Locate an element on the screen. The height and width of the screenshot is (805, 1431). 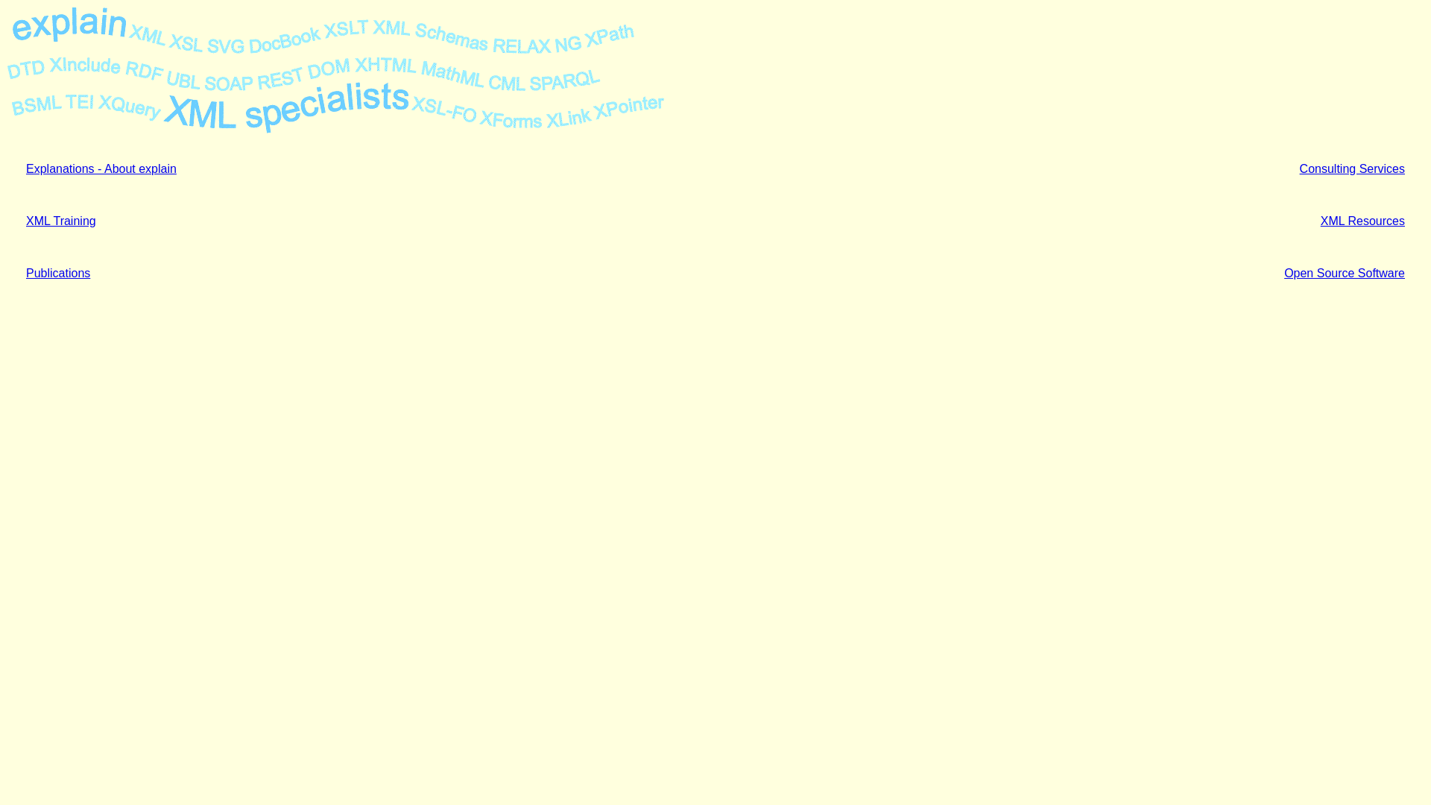
XML Resources is located at coordinates (1362, 221).